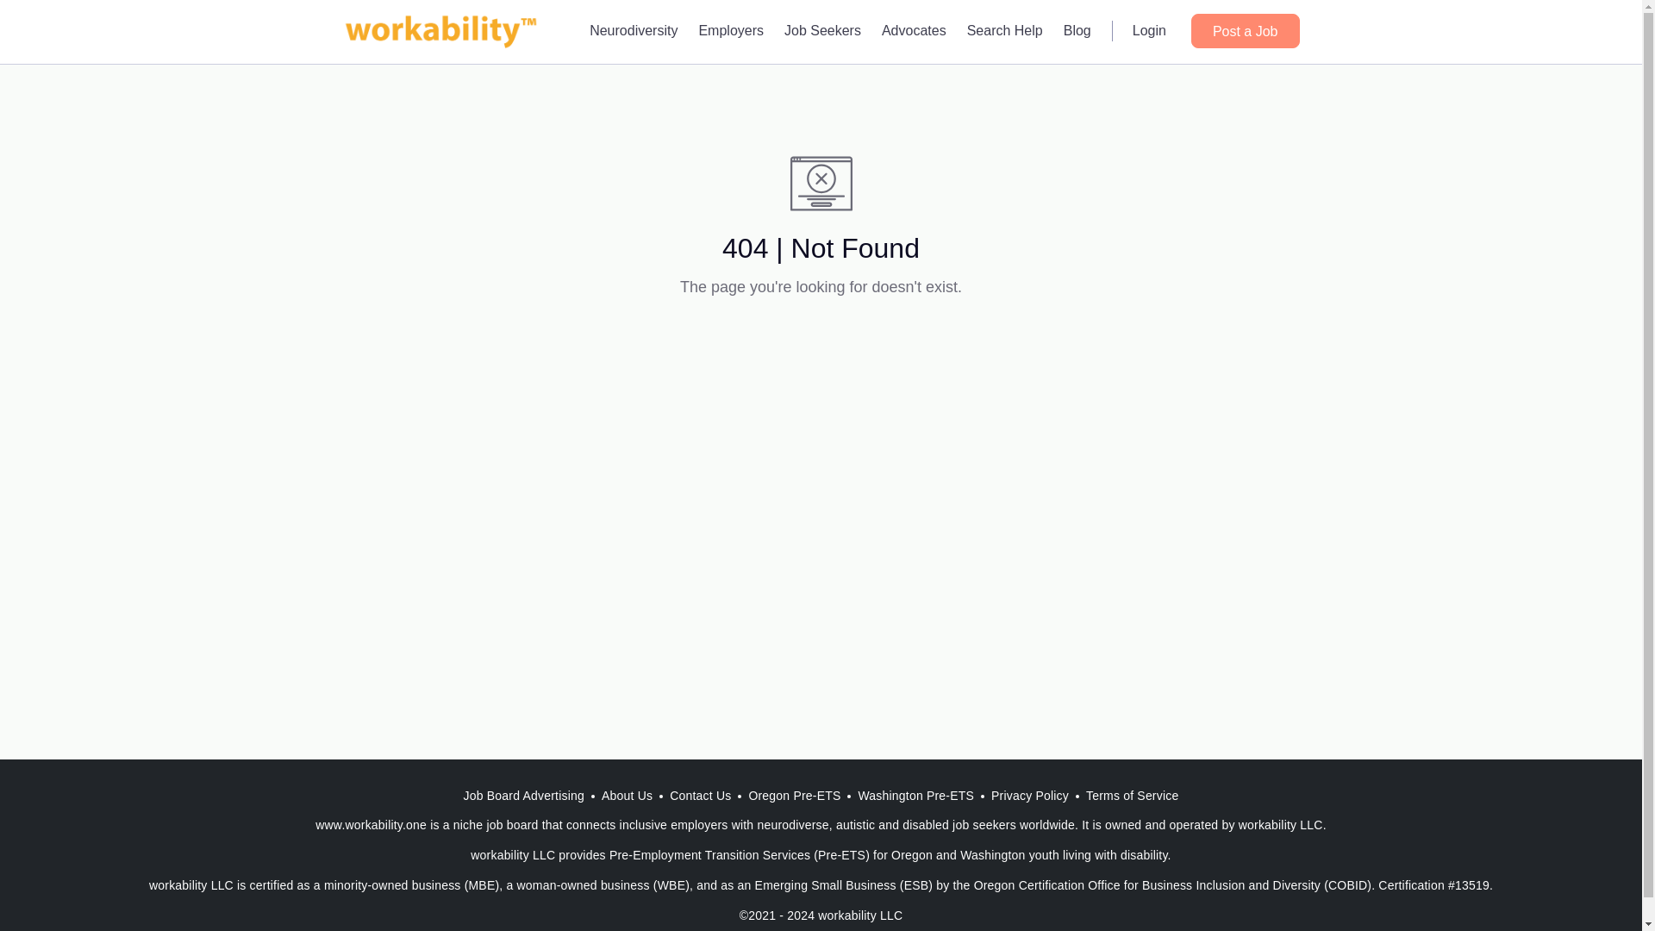 The image size is (1655, 931). What do you see at coordinates (524, 796) in the screenshot?
I see `Job Board Advertising` at bounding box center [524, 796].